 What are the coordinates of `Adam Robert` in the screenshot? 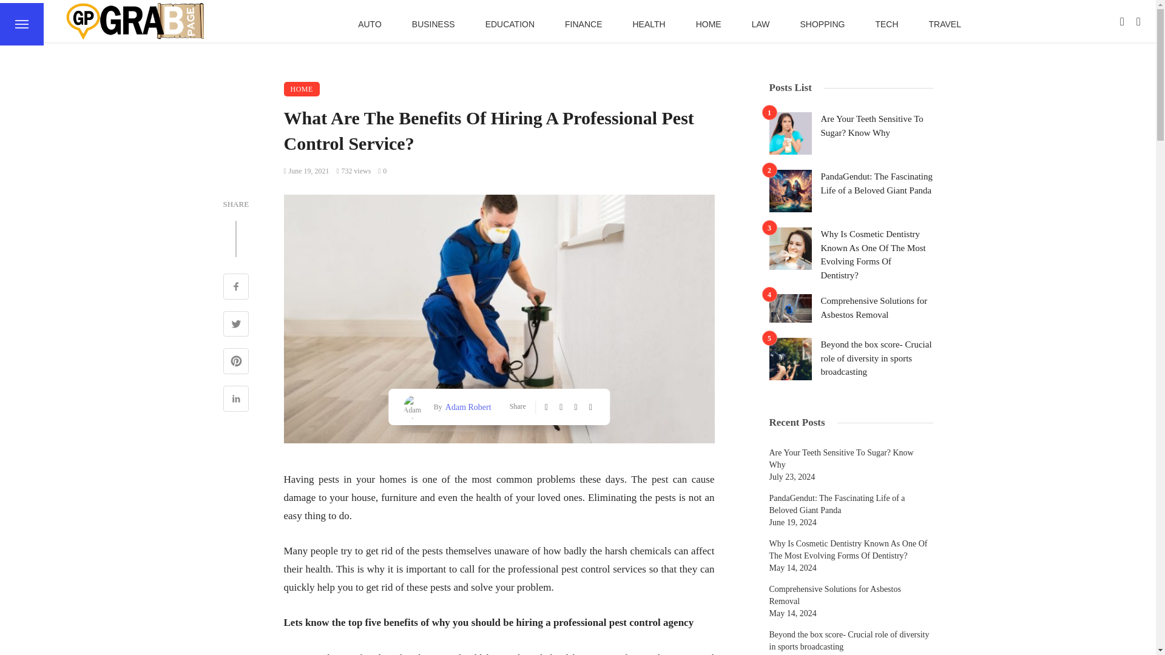 It's located at (467, 406).